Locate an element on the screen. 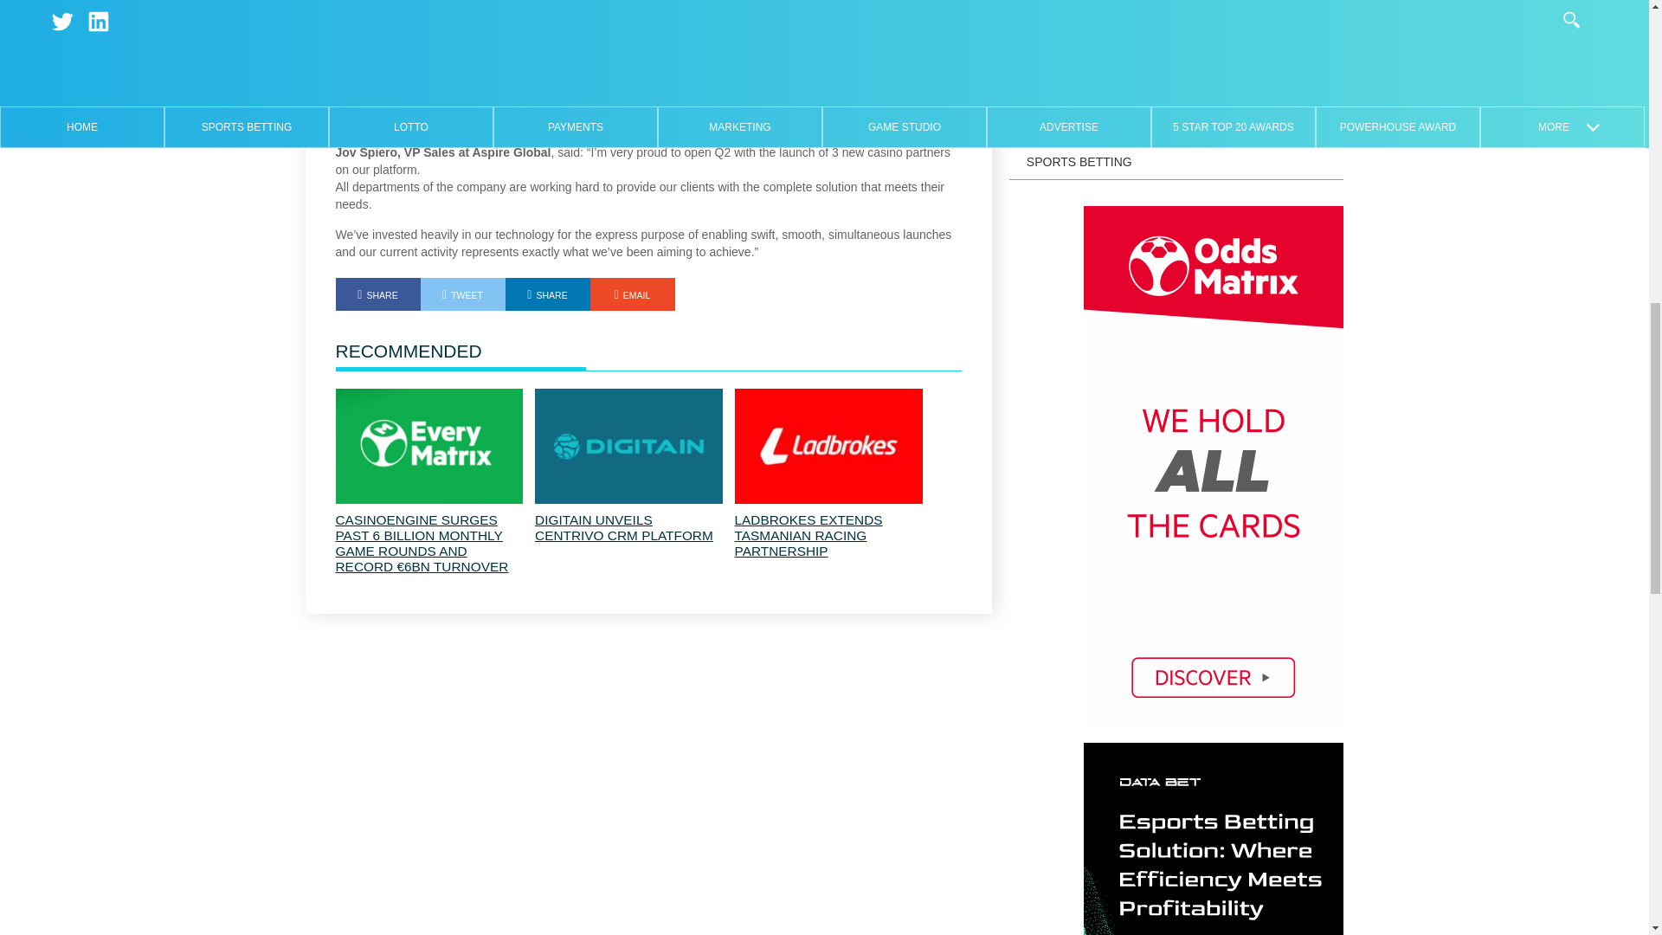 This screenshot has height=935, width=1662. SHARE is located at coordinates (547, 293).